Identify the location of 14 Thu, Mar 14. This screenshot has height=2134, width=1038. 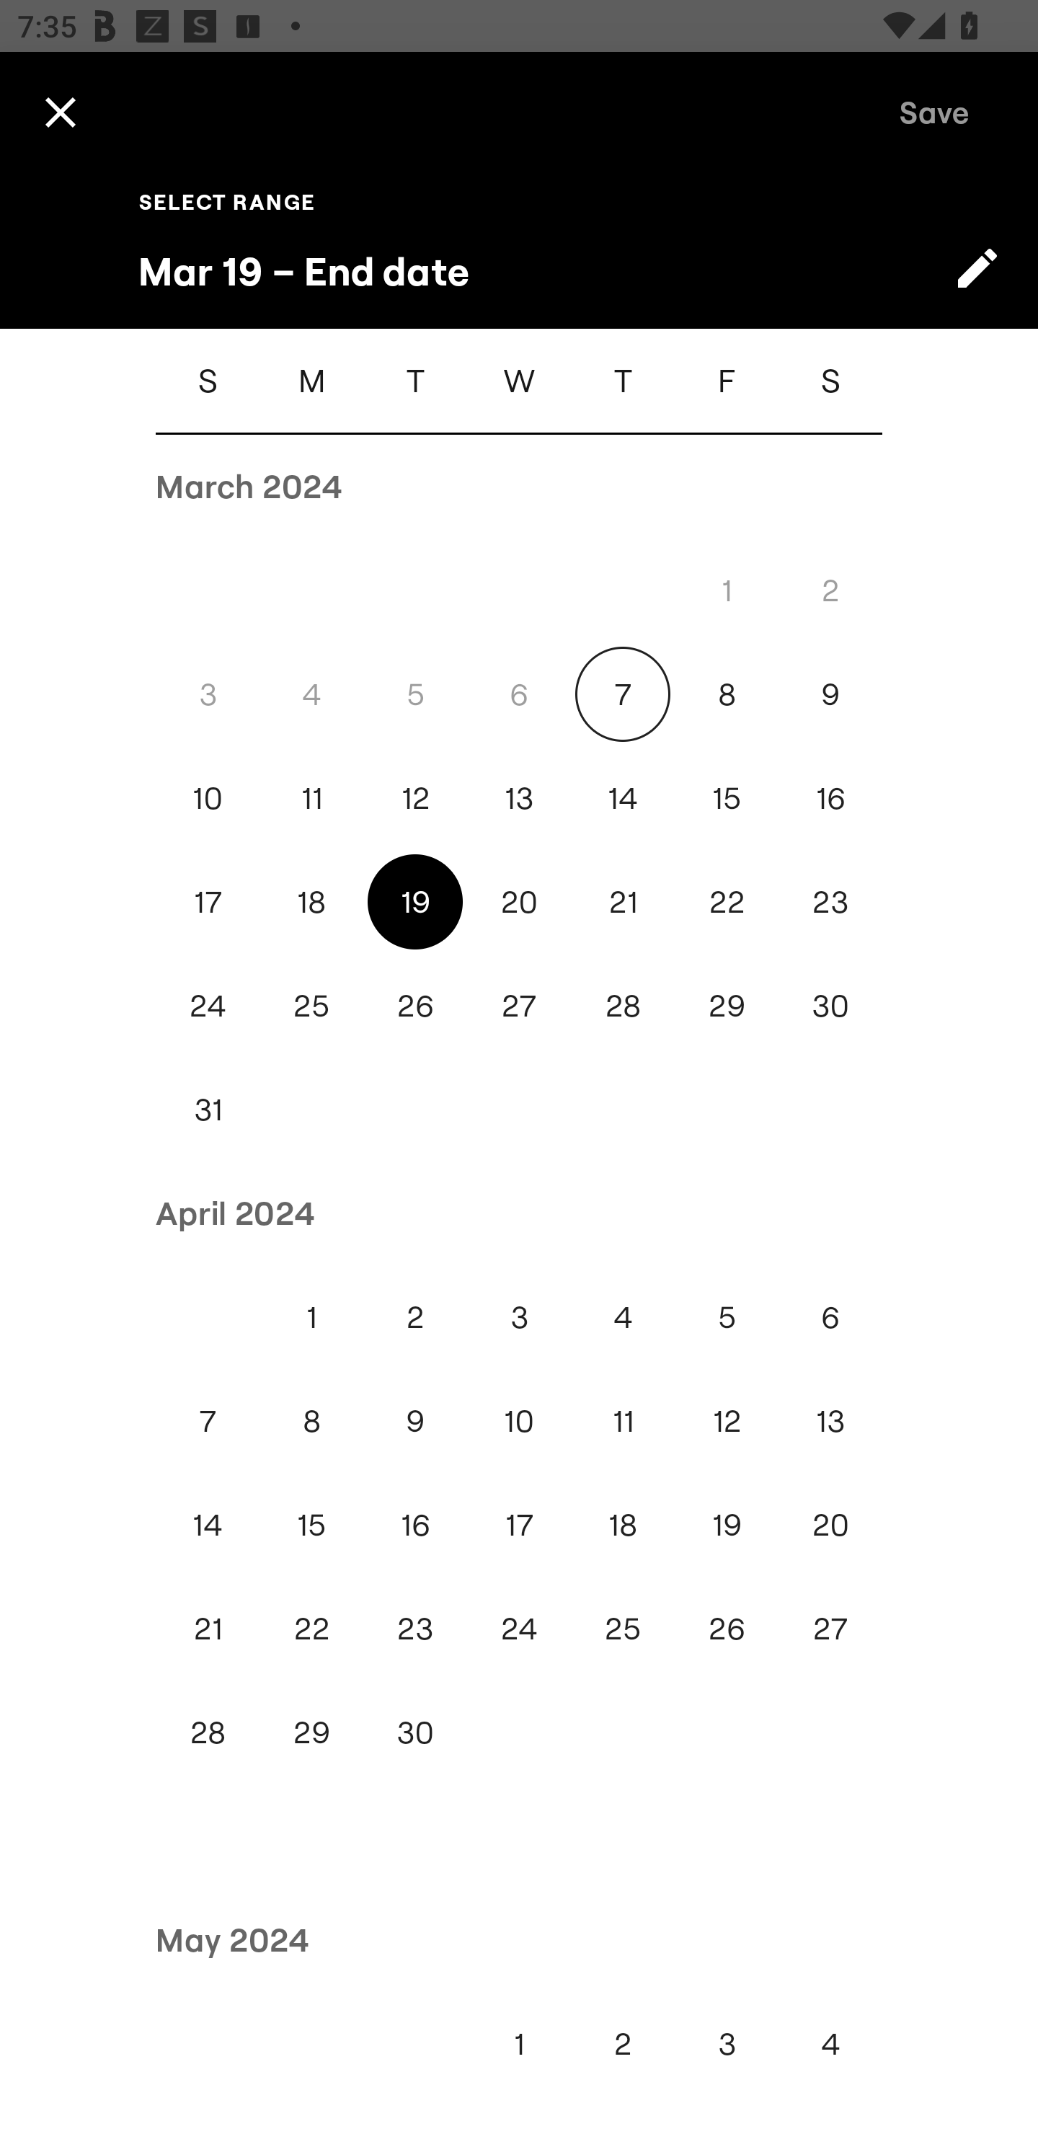
(623, 798).